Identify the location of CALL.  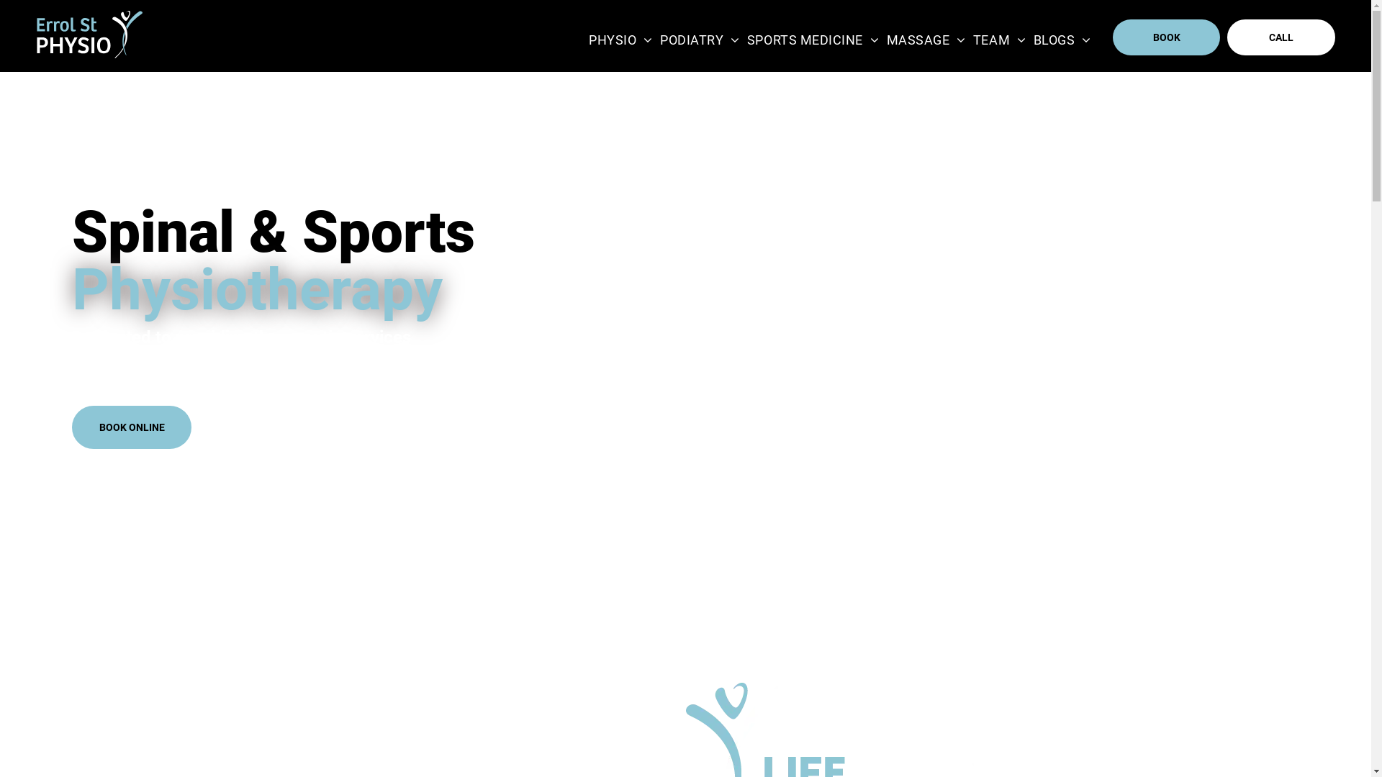
(1281, 37).